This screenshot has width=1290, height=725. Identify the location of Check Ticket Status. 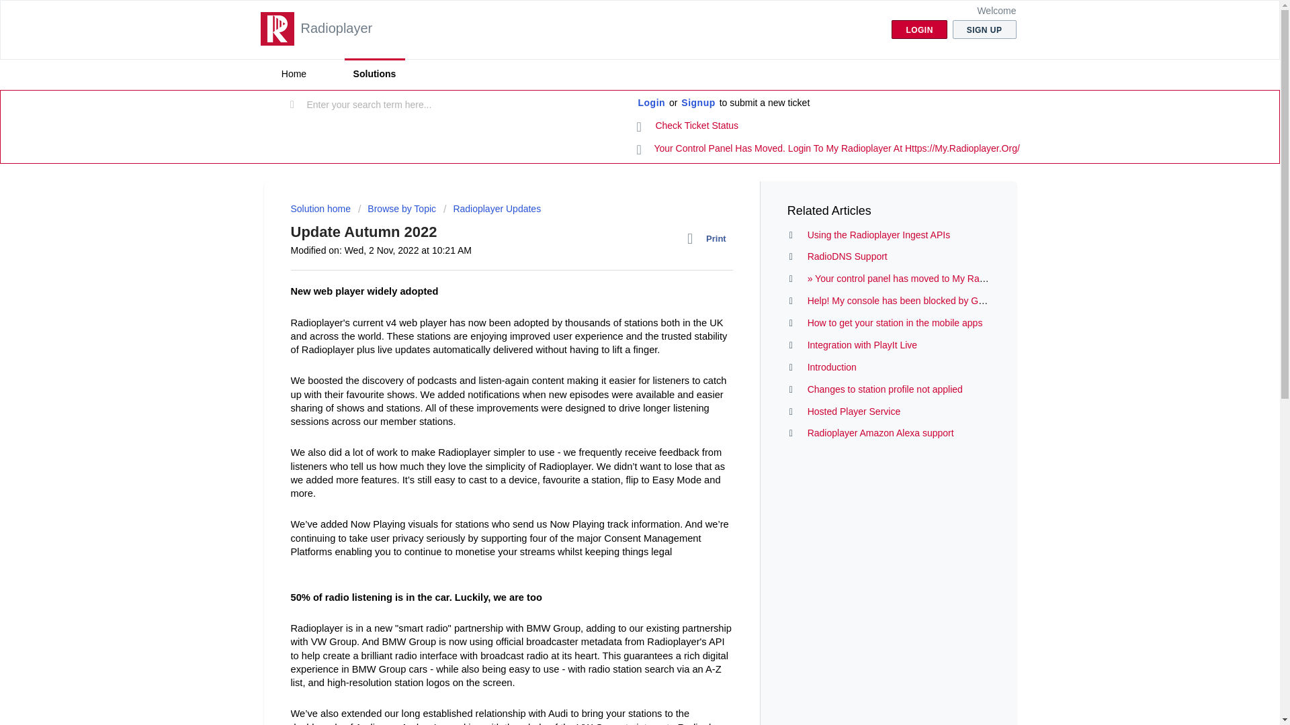
(688, 126).